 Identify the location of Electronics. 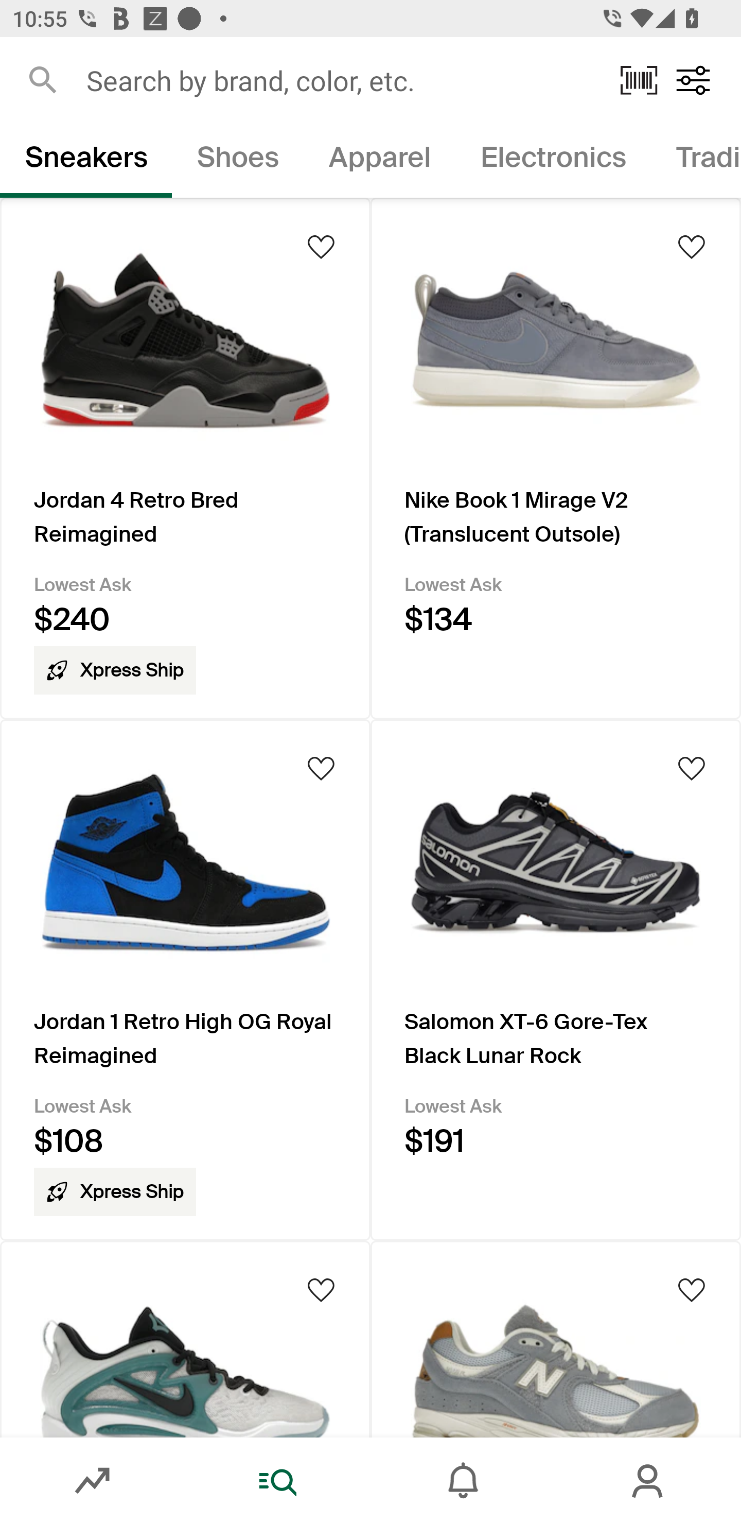
(553, 161).